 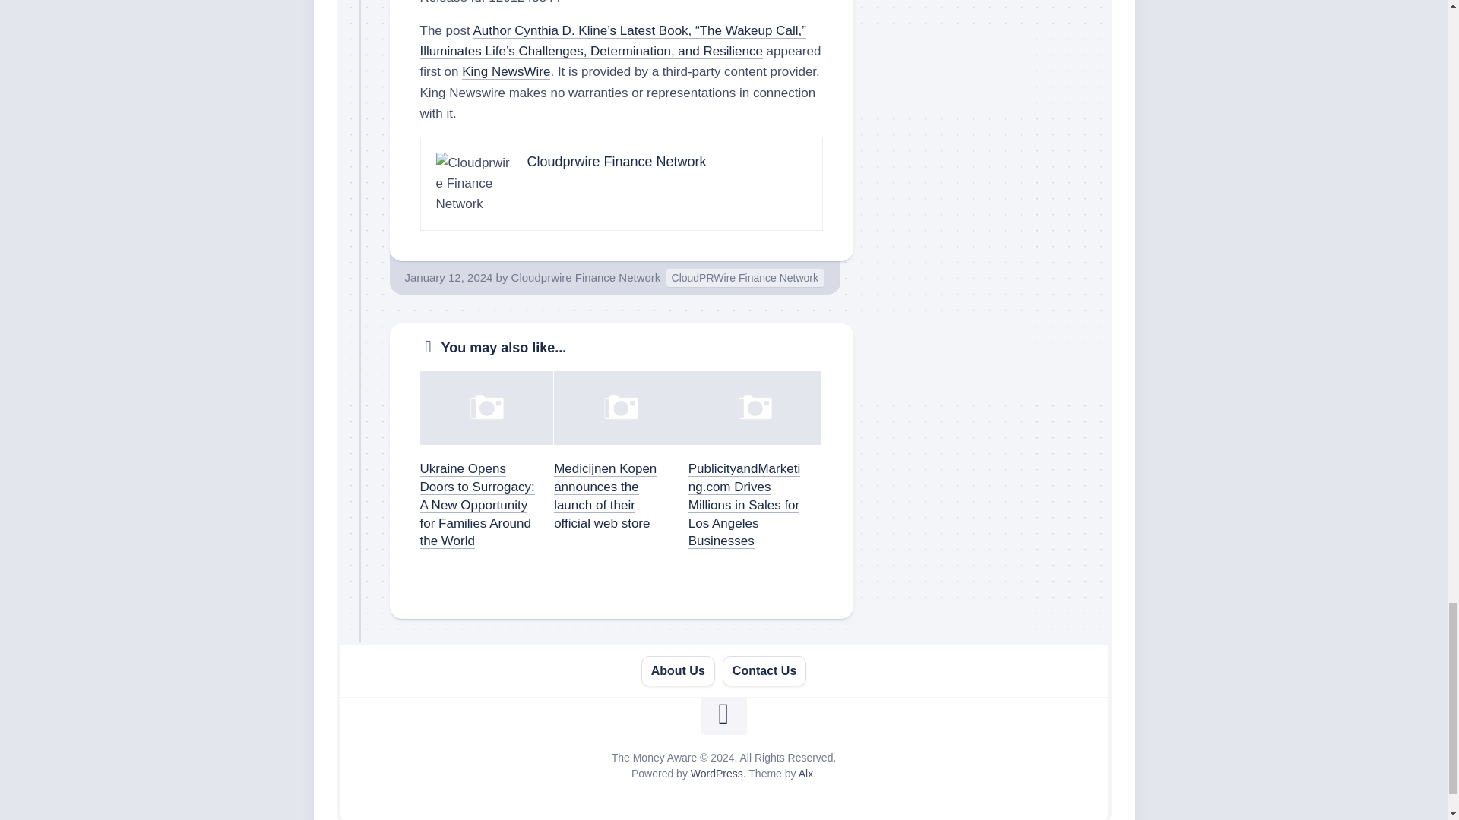 I want to click on Contact Us, so click(x=764, y=671).